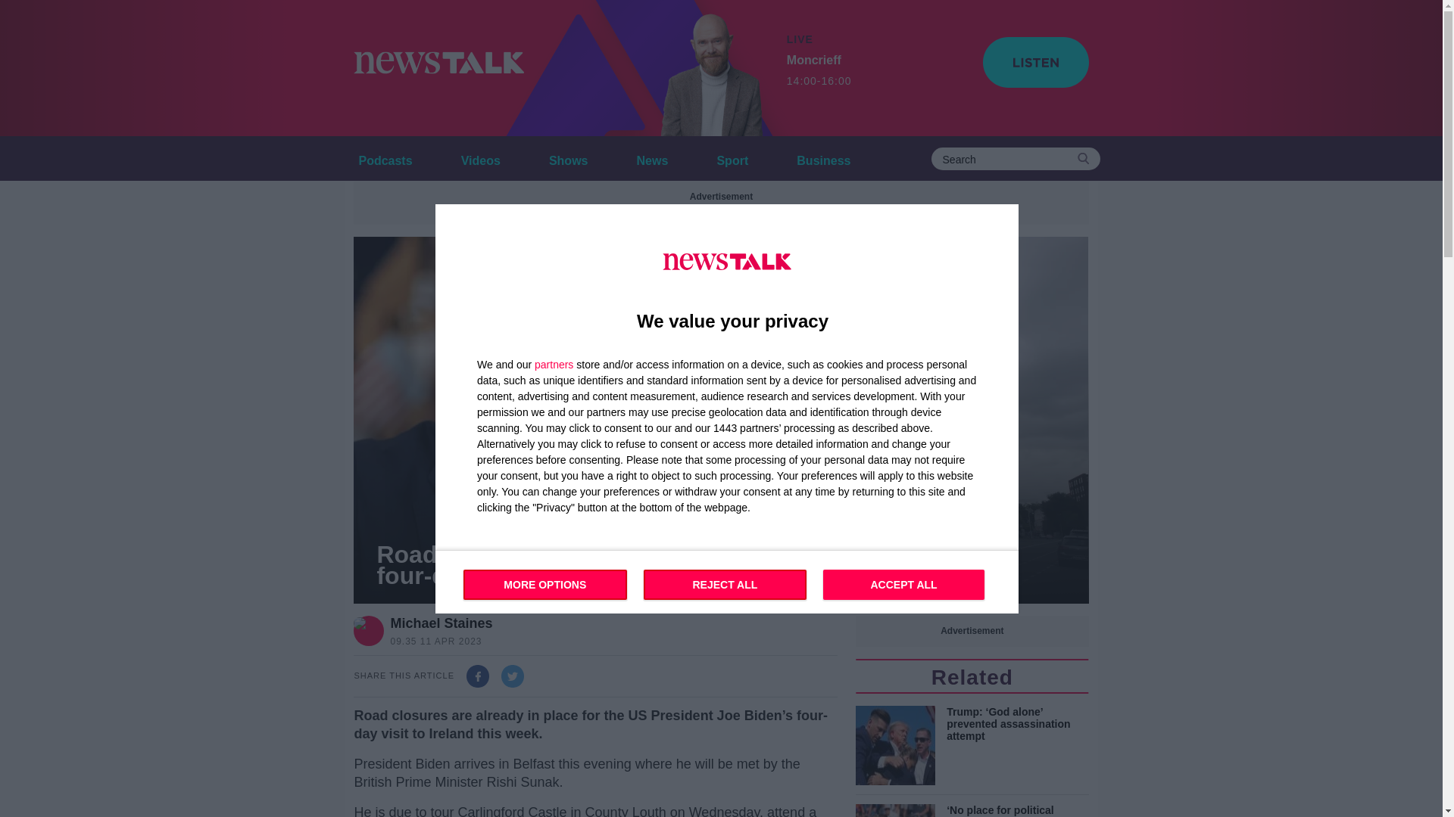  I want to click on REJECT ALL, so click(725, 583).